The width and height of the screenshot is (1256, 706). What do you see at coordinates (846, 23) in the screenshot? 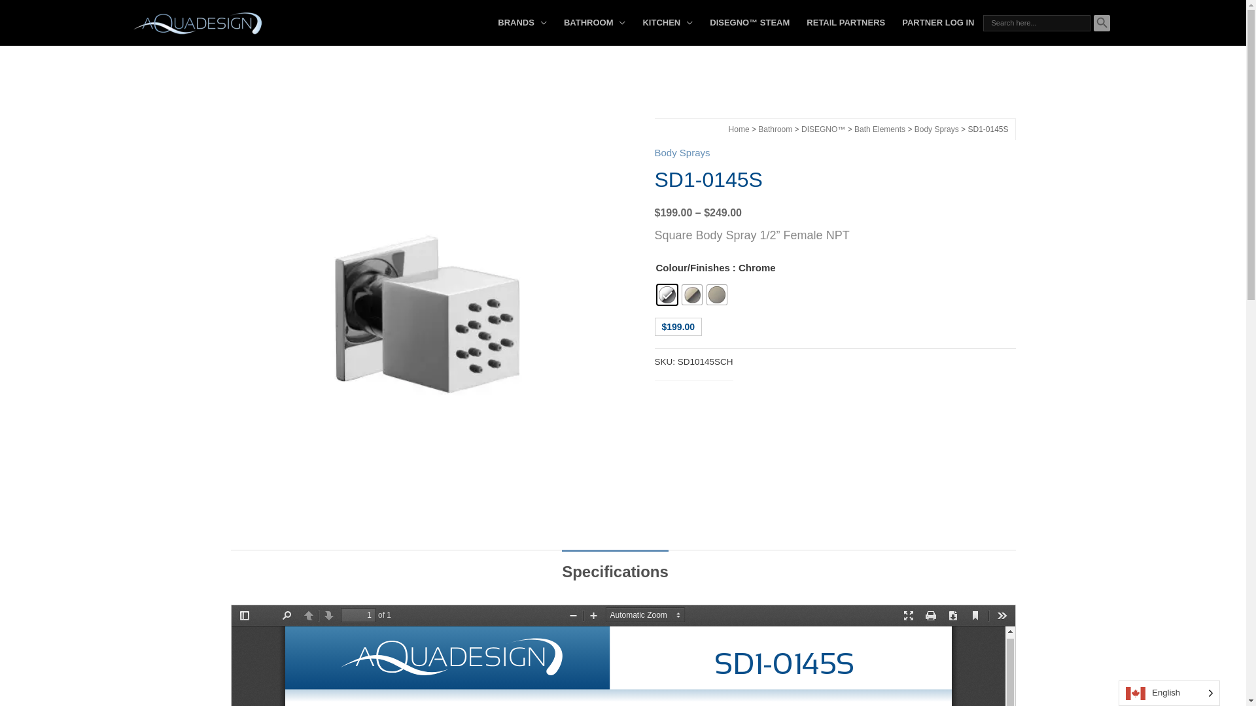
I see `RETAIL PARTNERS` at bounding box center [846, 23].